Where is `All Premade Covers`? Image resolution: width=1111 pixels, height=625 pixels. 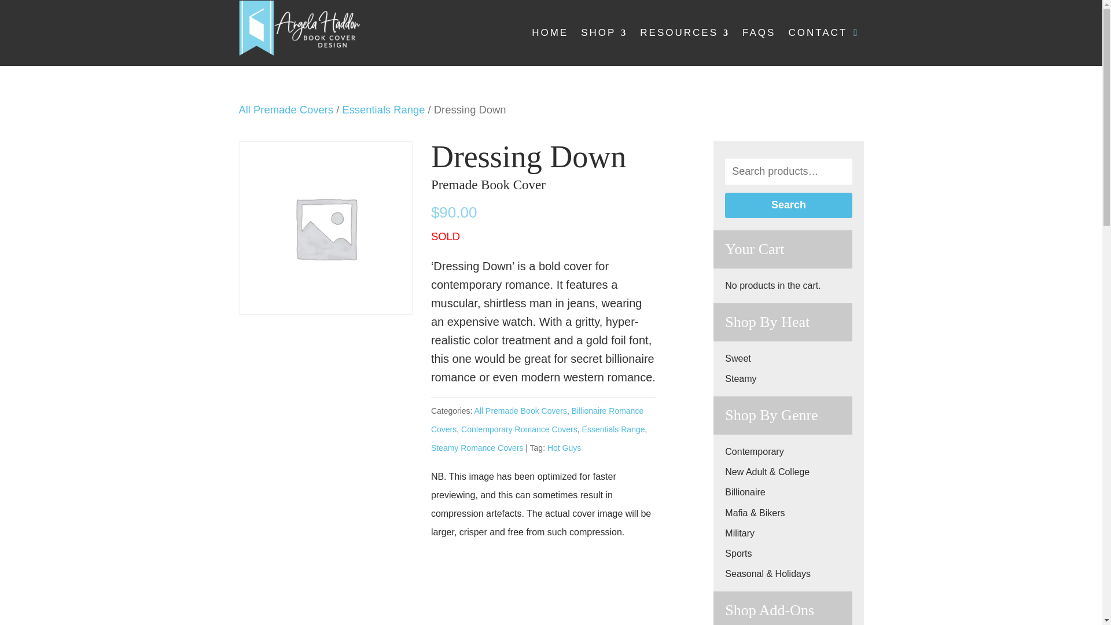
All Premade Covers is located at coordinates (286, 109).